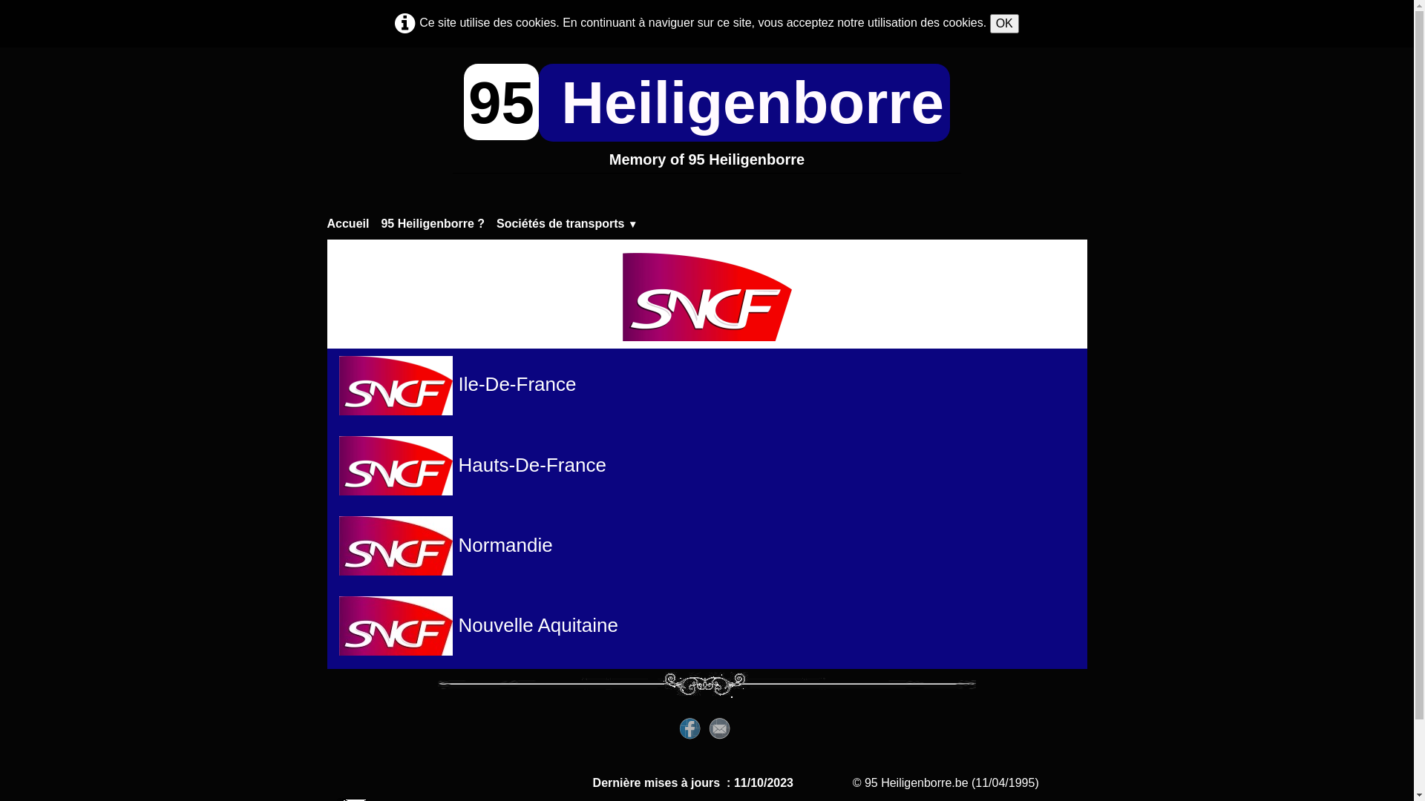 Image resolution: width=1425 pixels, height=801 pixels. I want to click on Normandie, so click(445, 544).